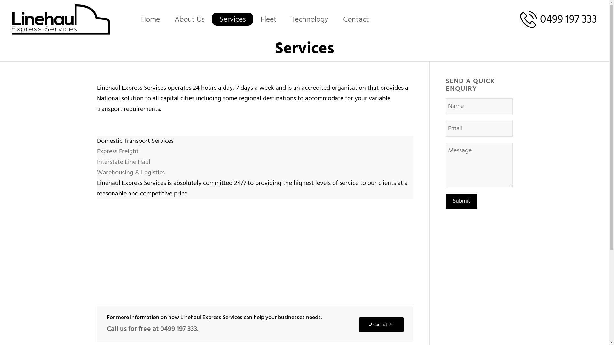 This screenshot has width=614, height=345. What do you see at coordinates (269, 20) in the screenshot?
I see `Fleet` at bounding box center [269, 20].